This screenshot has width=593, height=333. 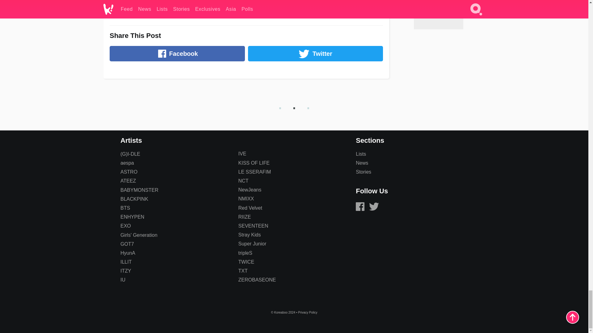 What do you see at coordinates (123, 279) in the screenshot?
I see `IU` at bounding box center [123, 279].